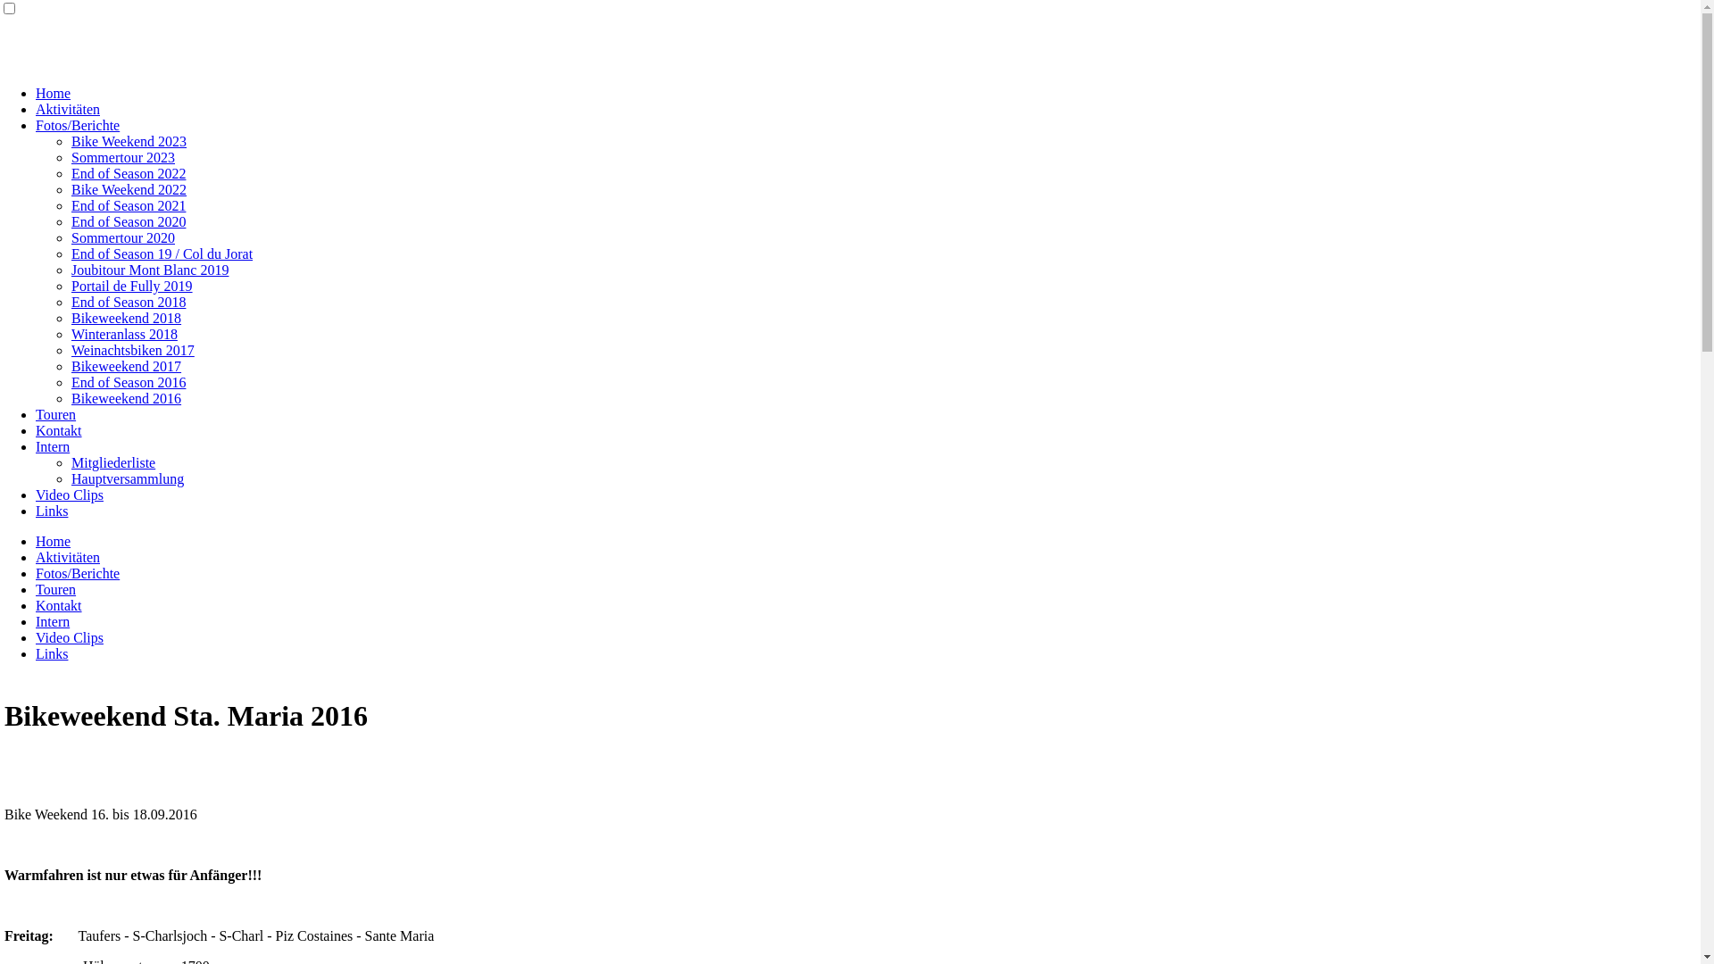 Image resolution: width=1714 pixels, height=964 pixels. I want to click on Links, so click(52, 653).